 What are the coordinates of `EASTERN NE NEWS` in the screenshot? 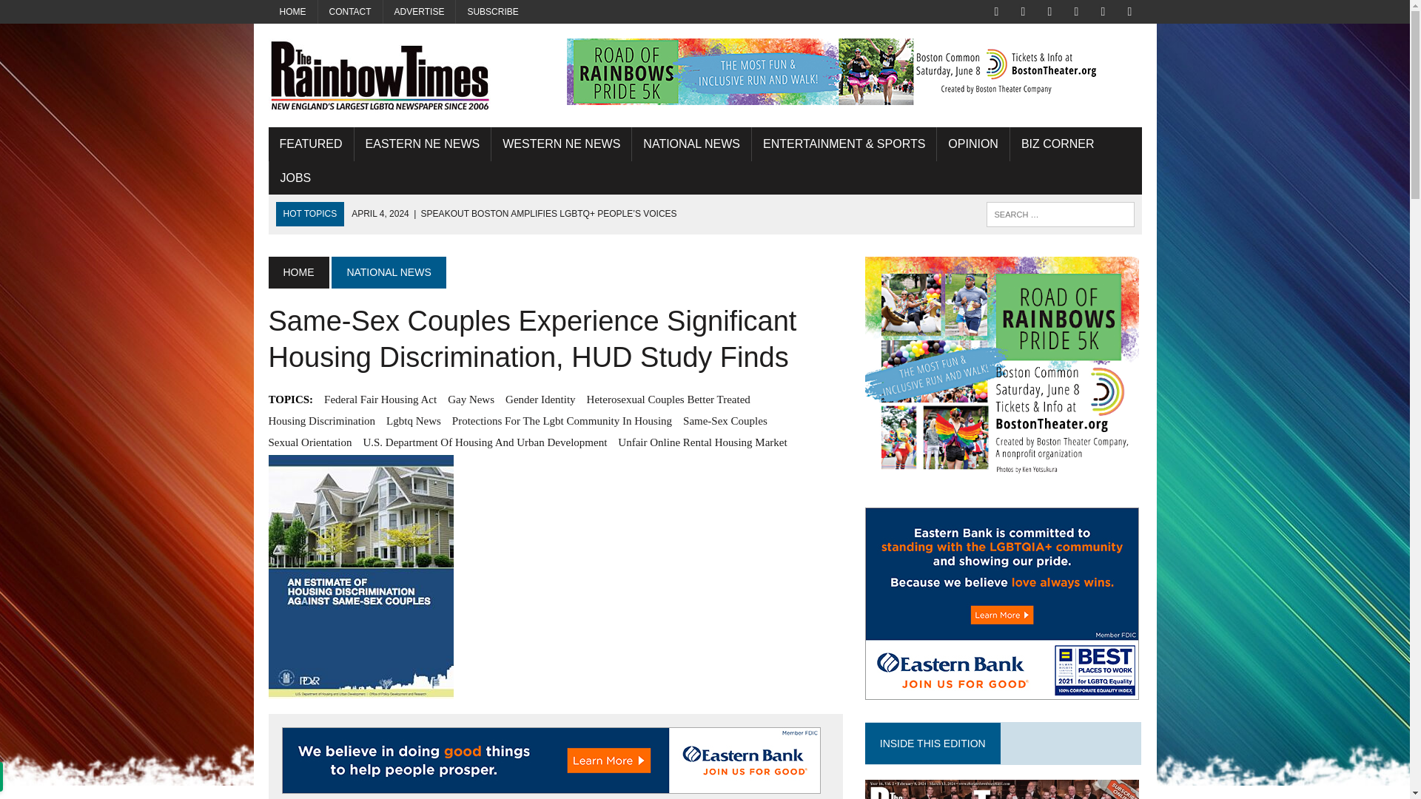 It's located at (423, 144).